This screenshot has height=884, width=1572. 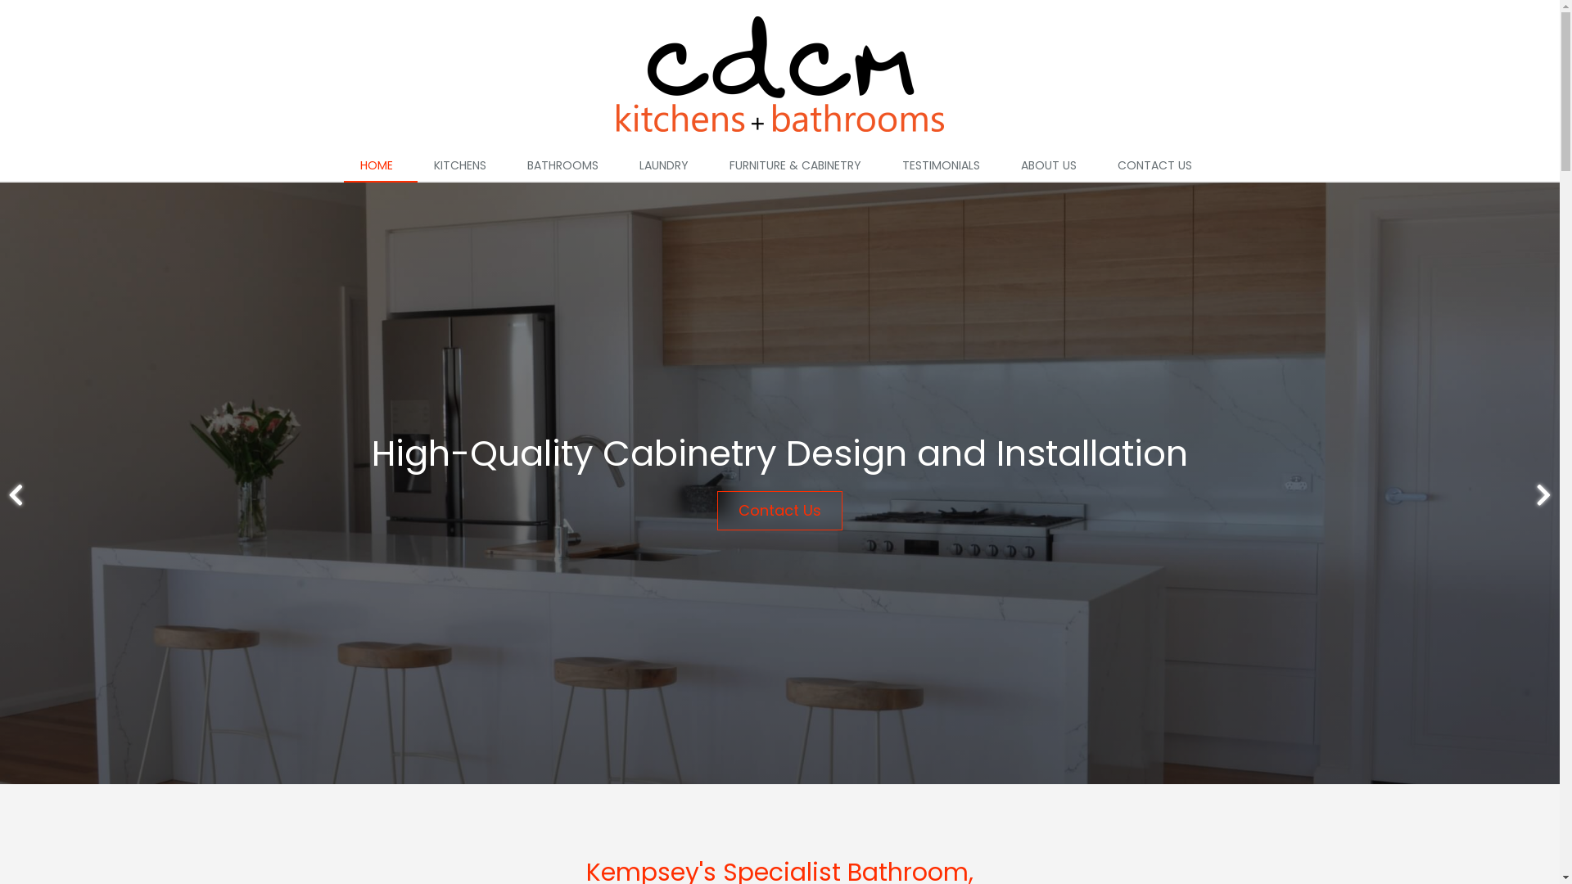 What do you see at coordinates (464, 166) in the screenshot?
I see `KITCHENS` at bounding box center [464, 166].